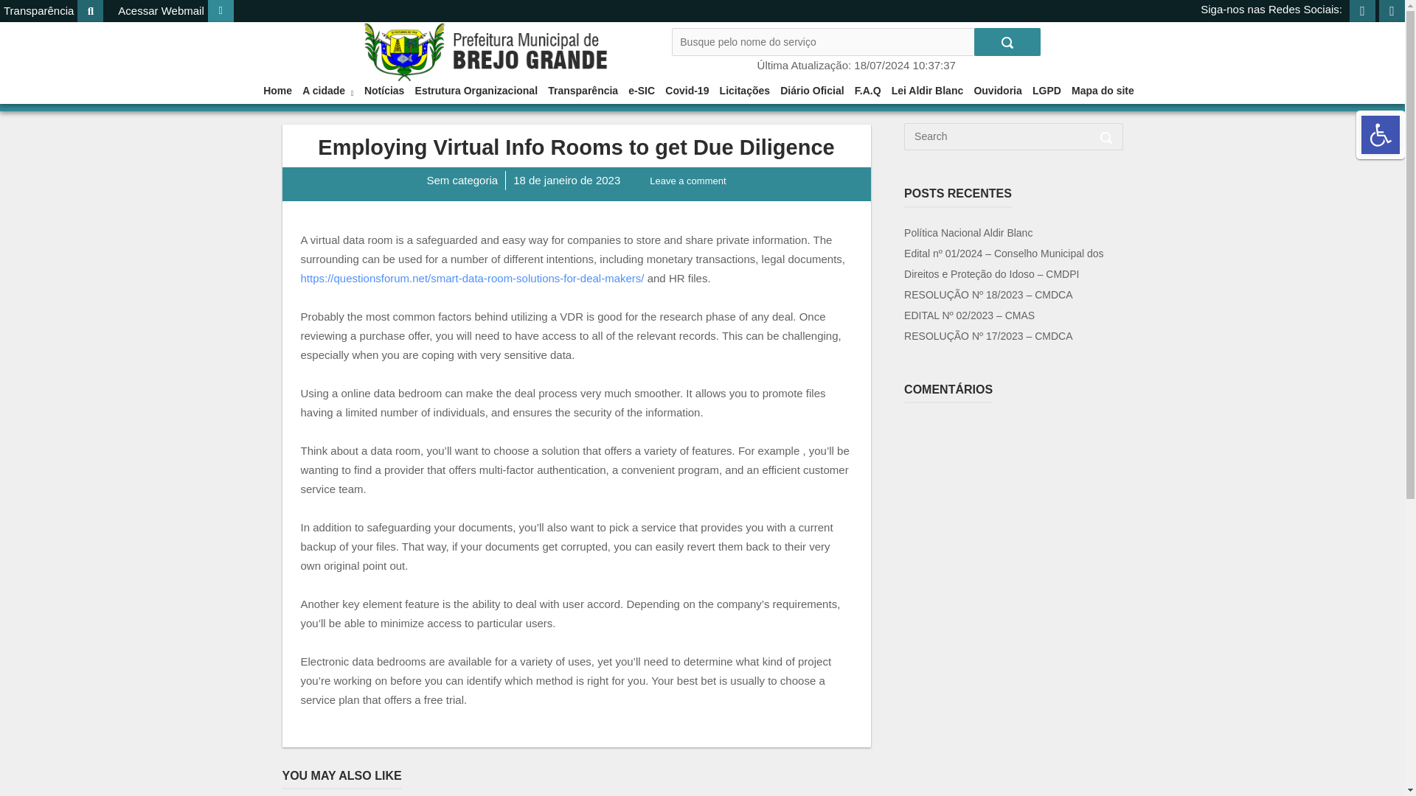 The image size is (1416, 796). Describe the element at coordinates (867, 90) in the screenshot. I see `Acessar Webmail` at that location.